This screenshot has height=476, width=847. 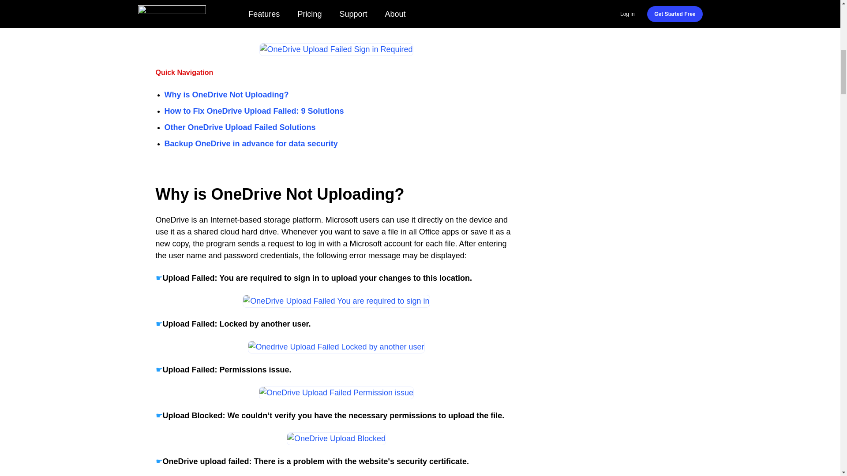 I want to click on Backup OneDrive in advance for data security, so click(x=251, y=144).